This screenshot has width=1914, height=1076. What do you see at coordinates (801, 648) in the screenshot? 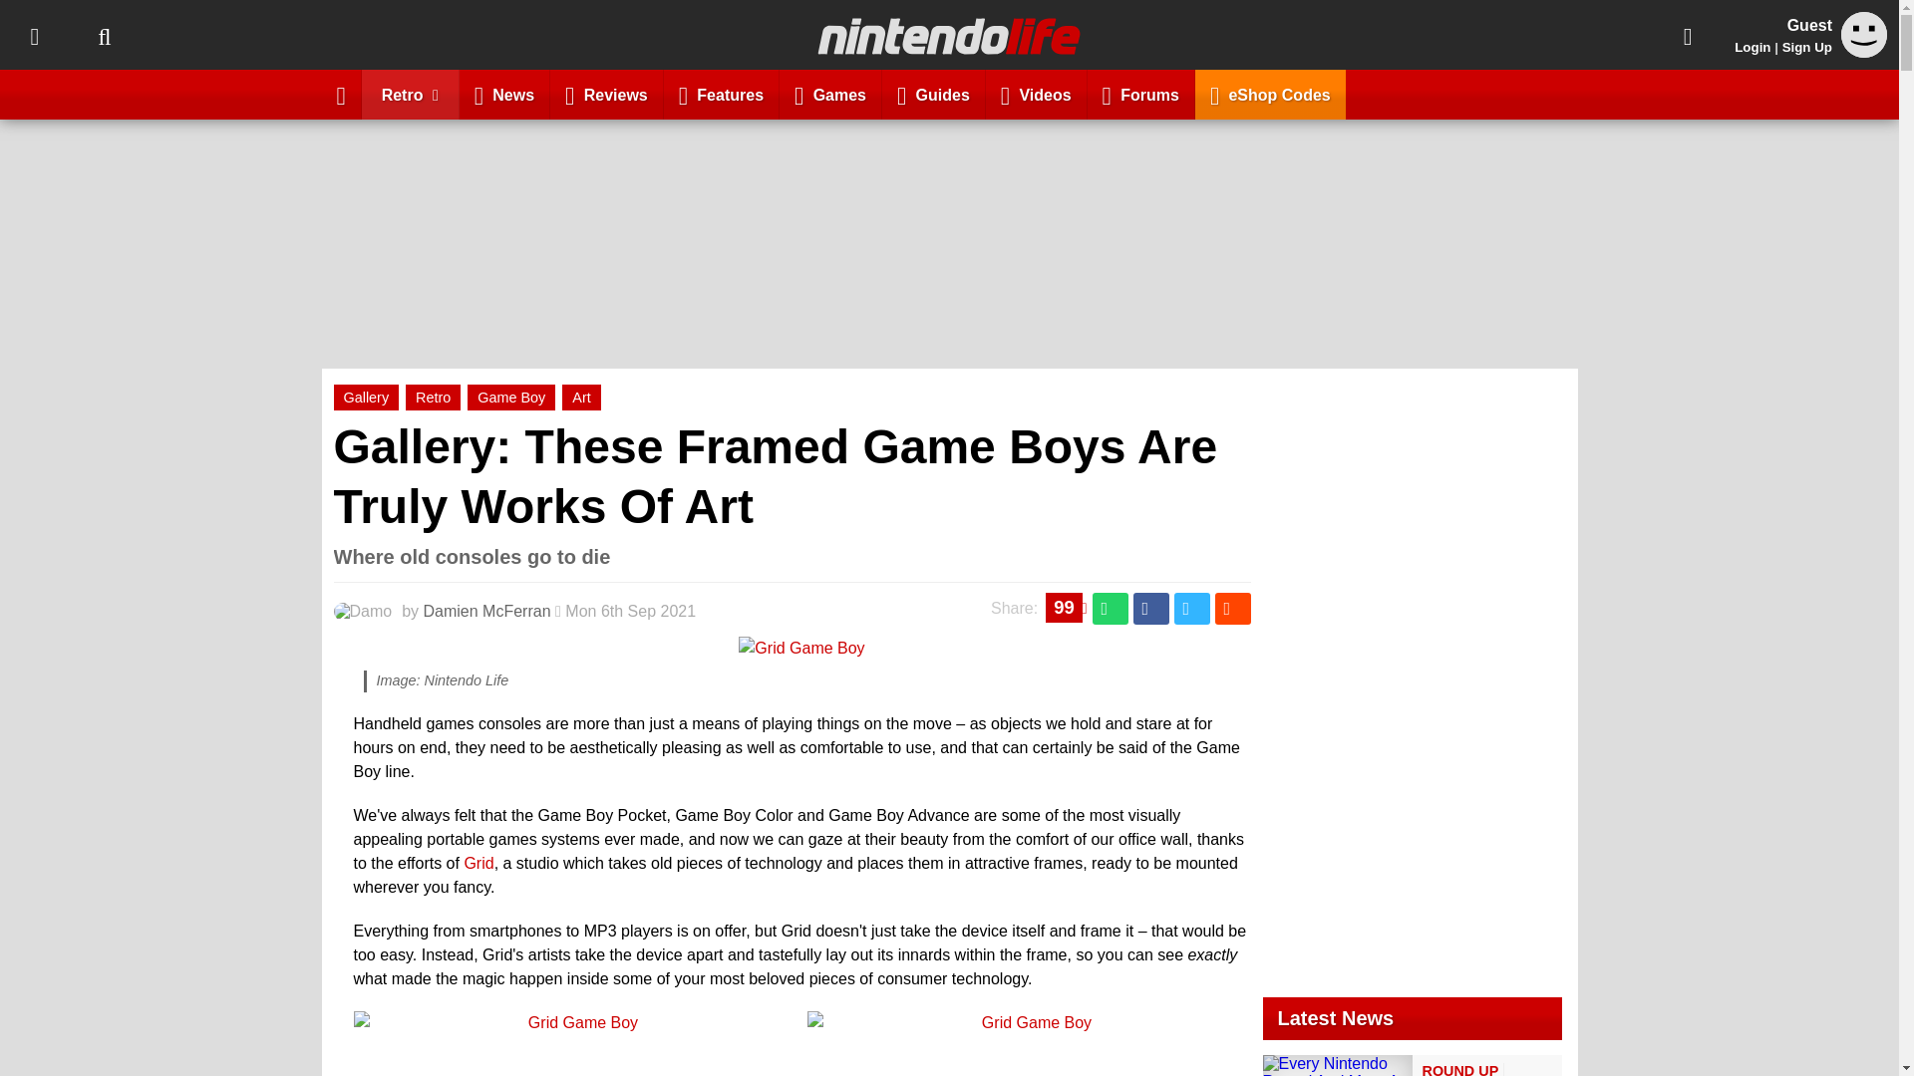
I see `Grid Game Boy` at bounding box center [801, 648].